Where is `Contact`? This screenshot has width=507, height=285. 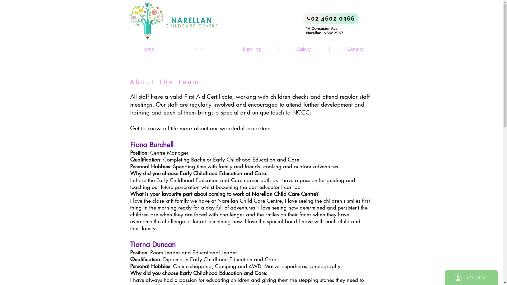
Contact is located at coordinates (355, 49).